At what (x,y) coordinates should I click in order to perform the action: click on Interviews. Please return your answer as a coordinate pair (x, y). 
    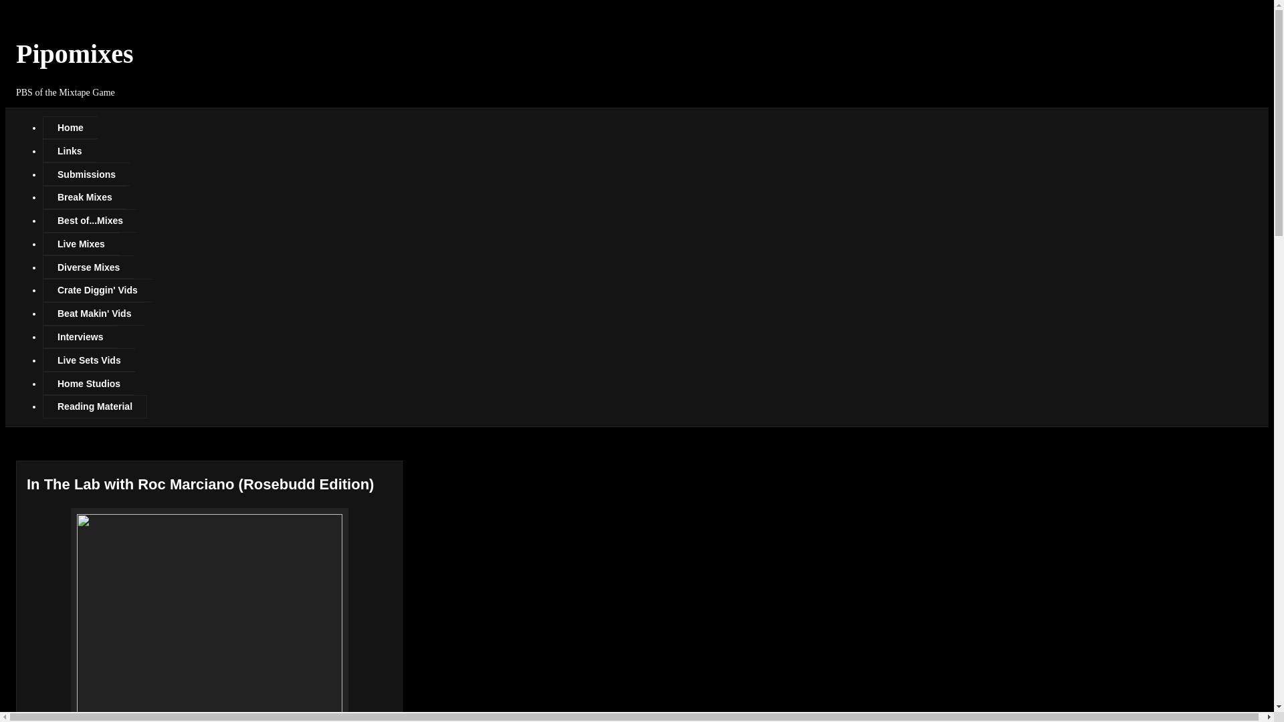
    Looking at the image, I should click on (79, 337).